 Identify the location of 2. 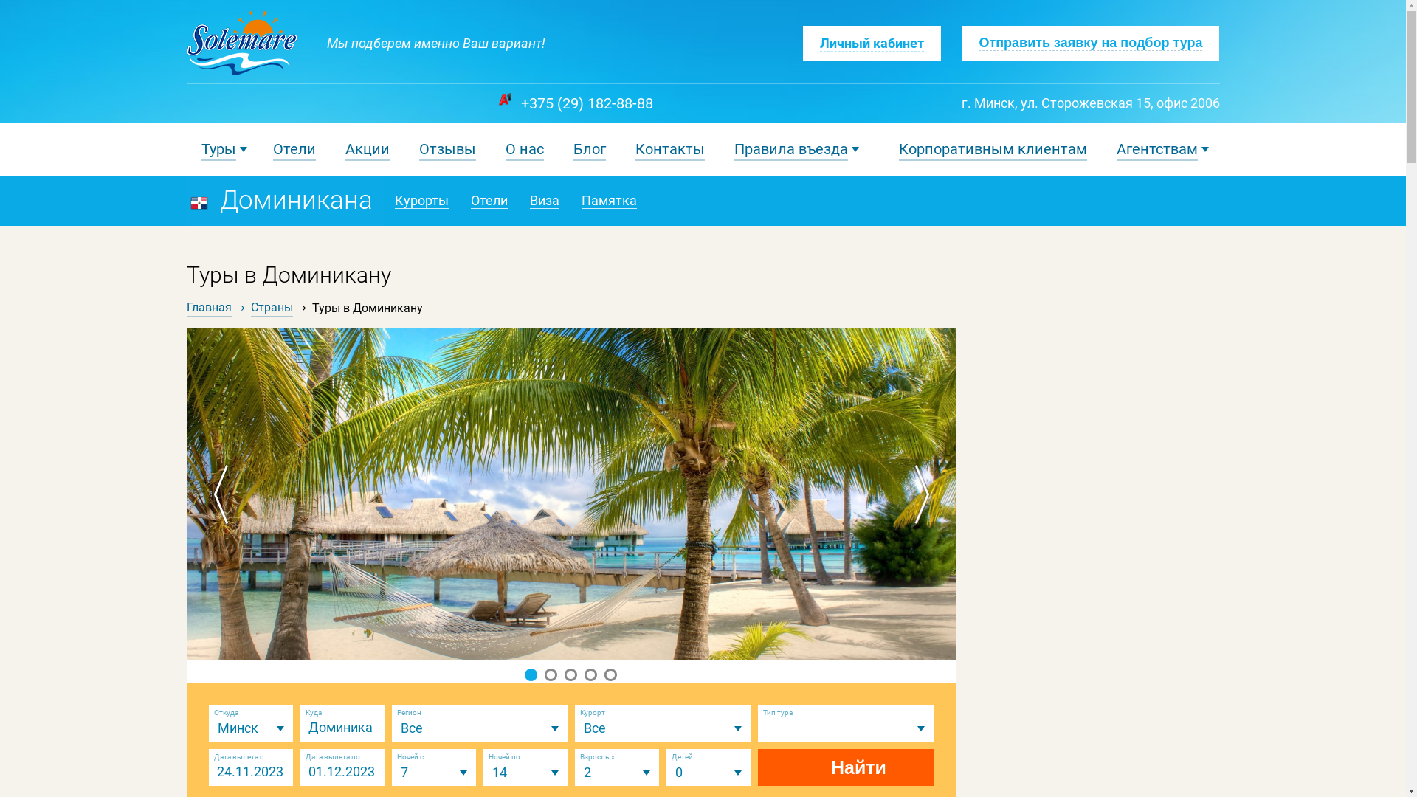
(616, 773).